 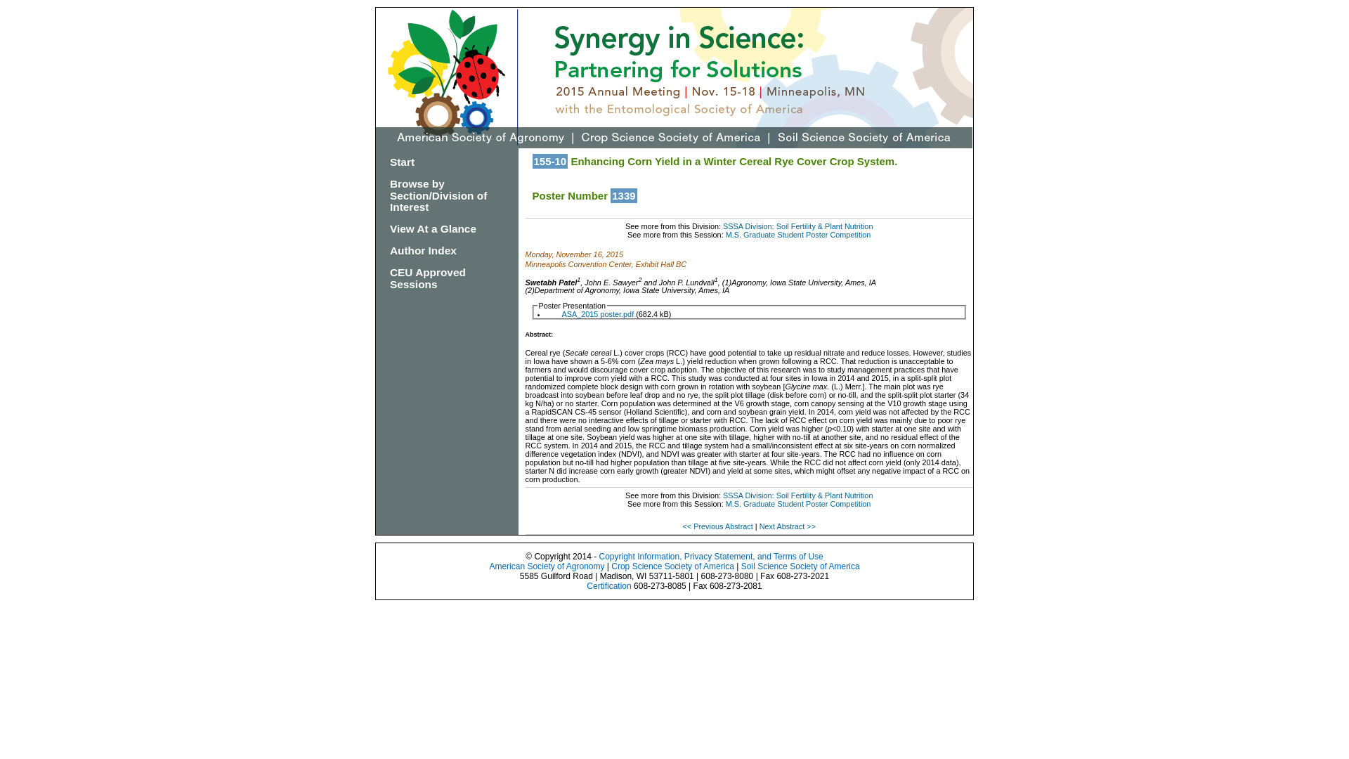 I want to click on American Society of Agronomy, so click(x=547, y=566).